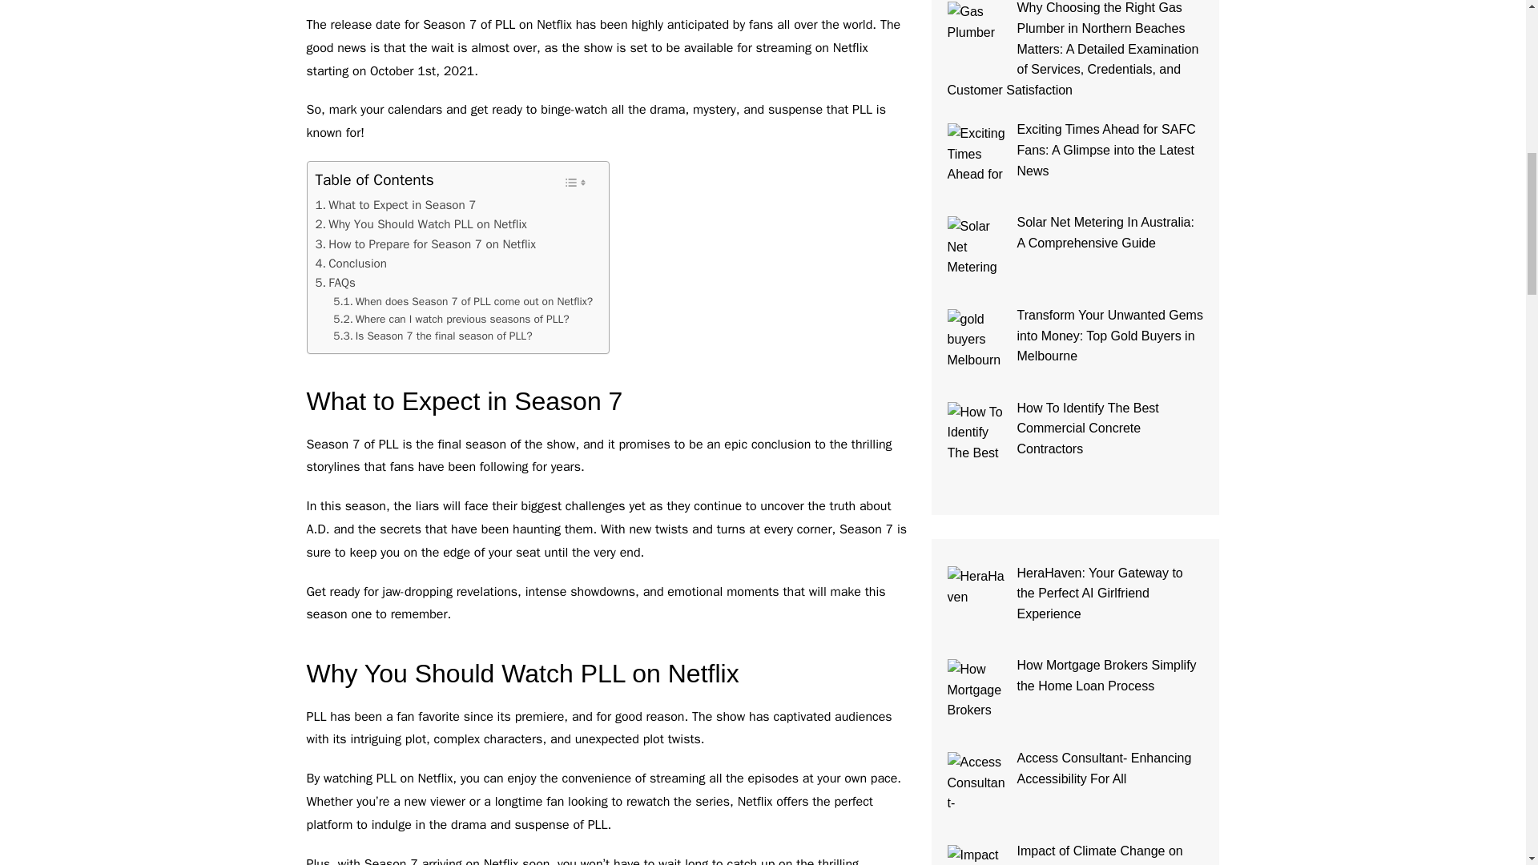  What do you see at coordinates (335, 283) in the screenshot?
I see `FAQs` at bounding box center [335, 283].